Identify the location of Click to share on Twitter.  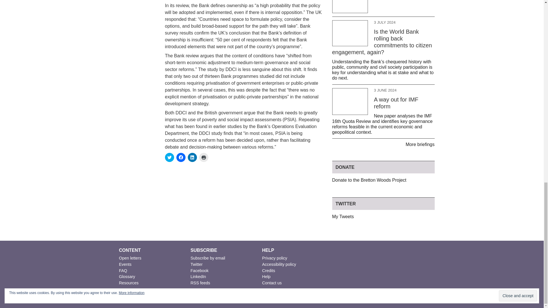
(170, 157).